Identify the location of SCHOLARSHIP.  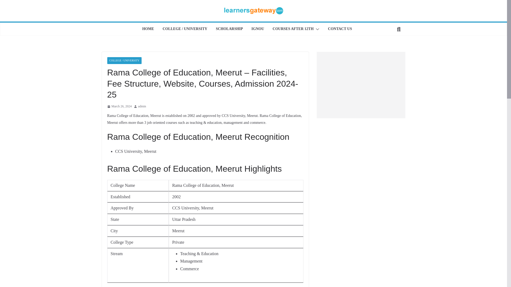
(229, 29).